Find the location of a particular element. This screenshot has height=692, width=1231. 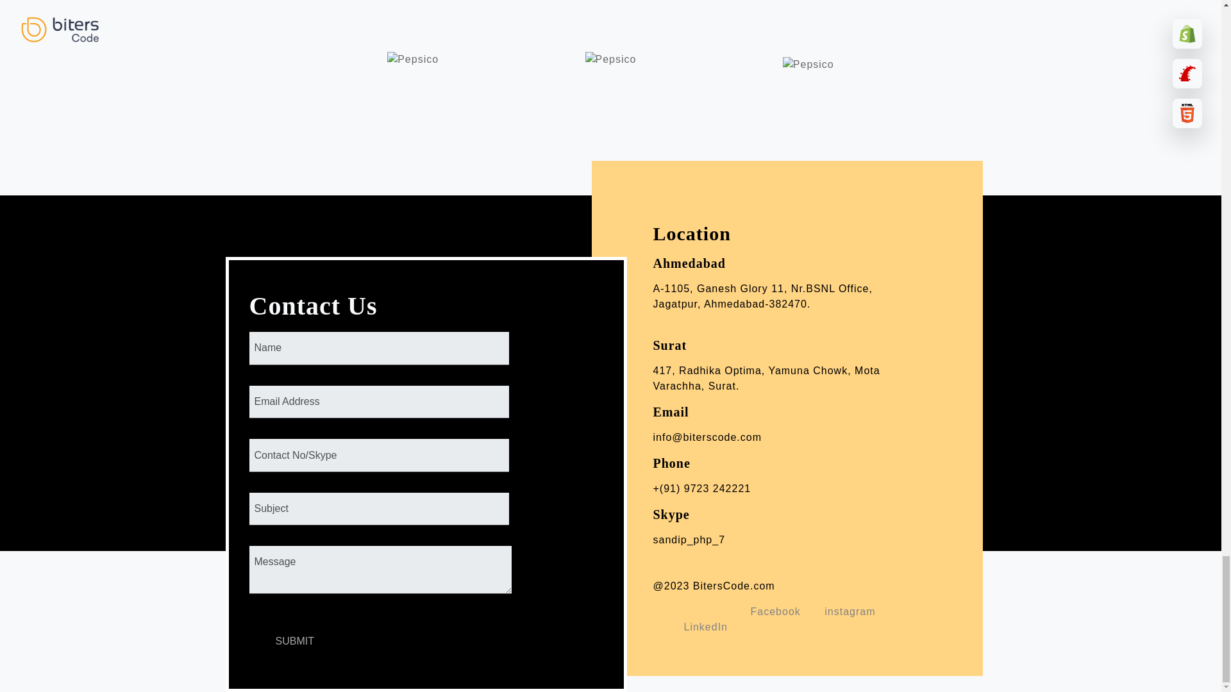

LinkedIn is located at coordinates (705, 627).